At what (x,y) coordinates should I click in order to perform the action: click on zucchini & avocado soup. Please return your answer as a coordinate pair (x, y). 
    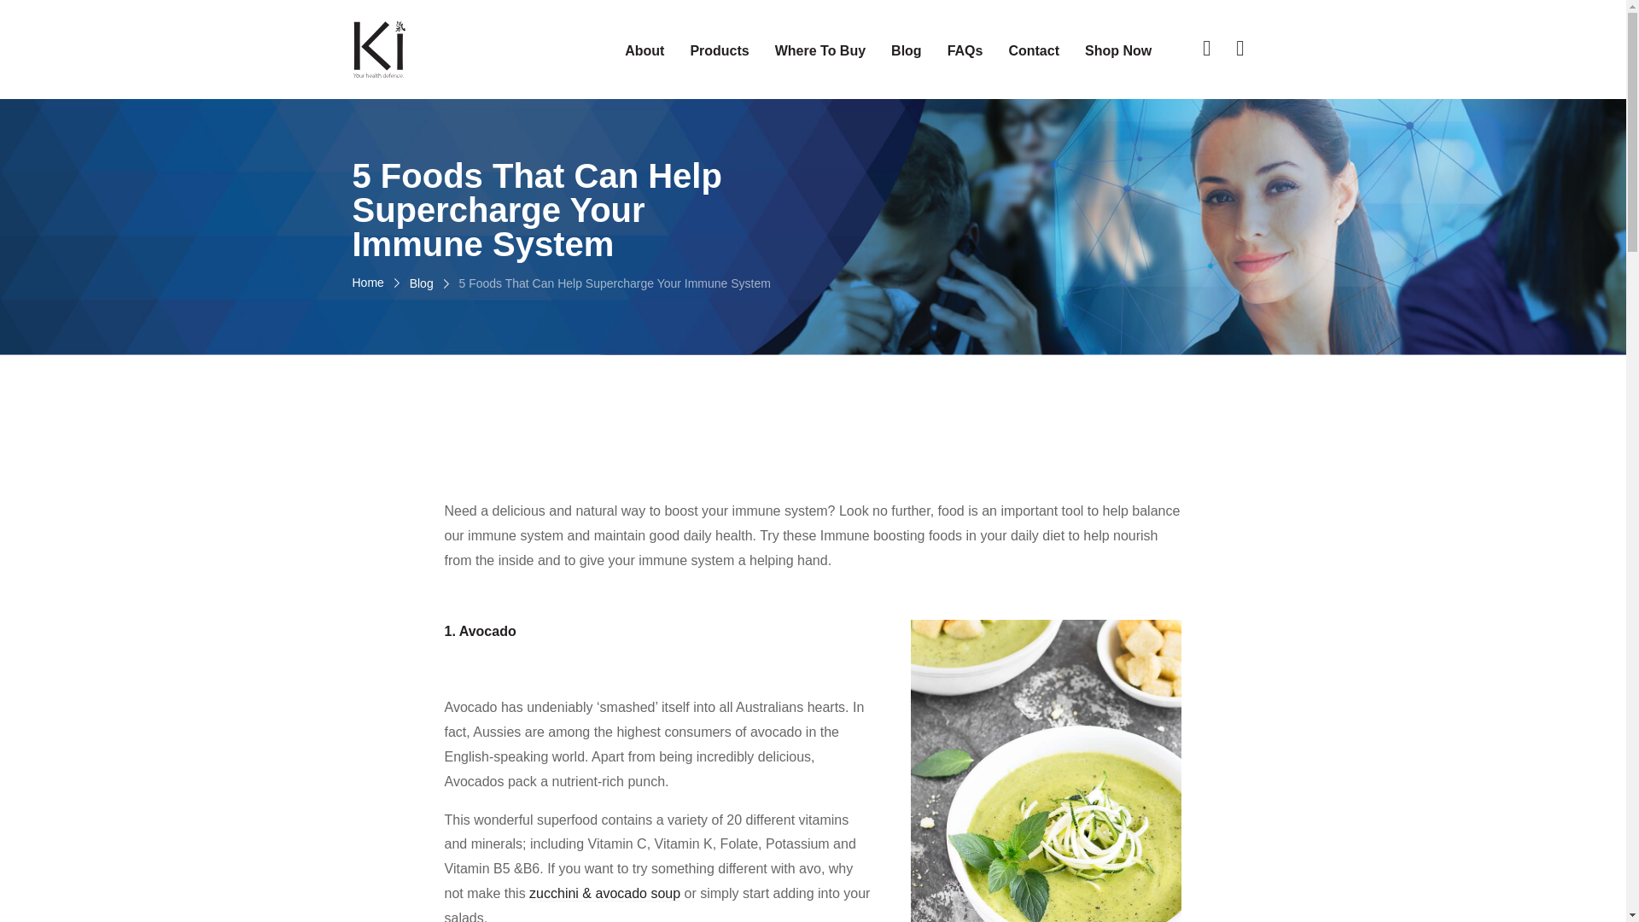
    Looking at the image, I should click on (604, 894).